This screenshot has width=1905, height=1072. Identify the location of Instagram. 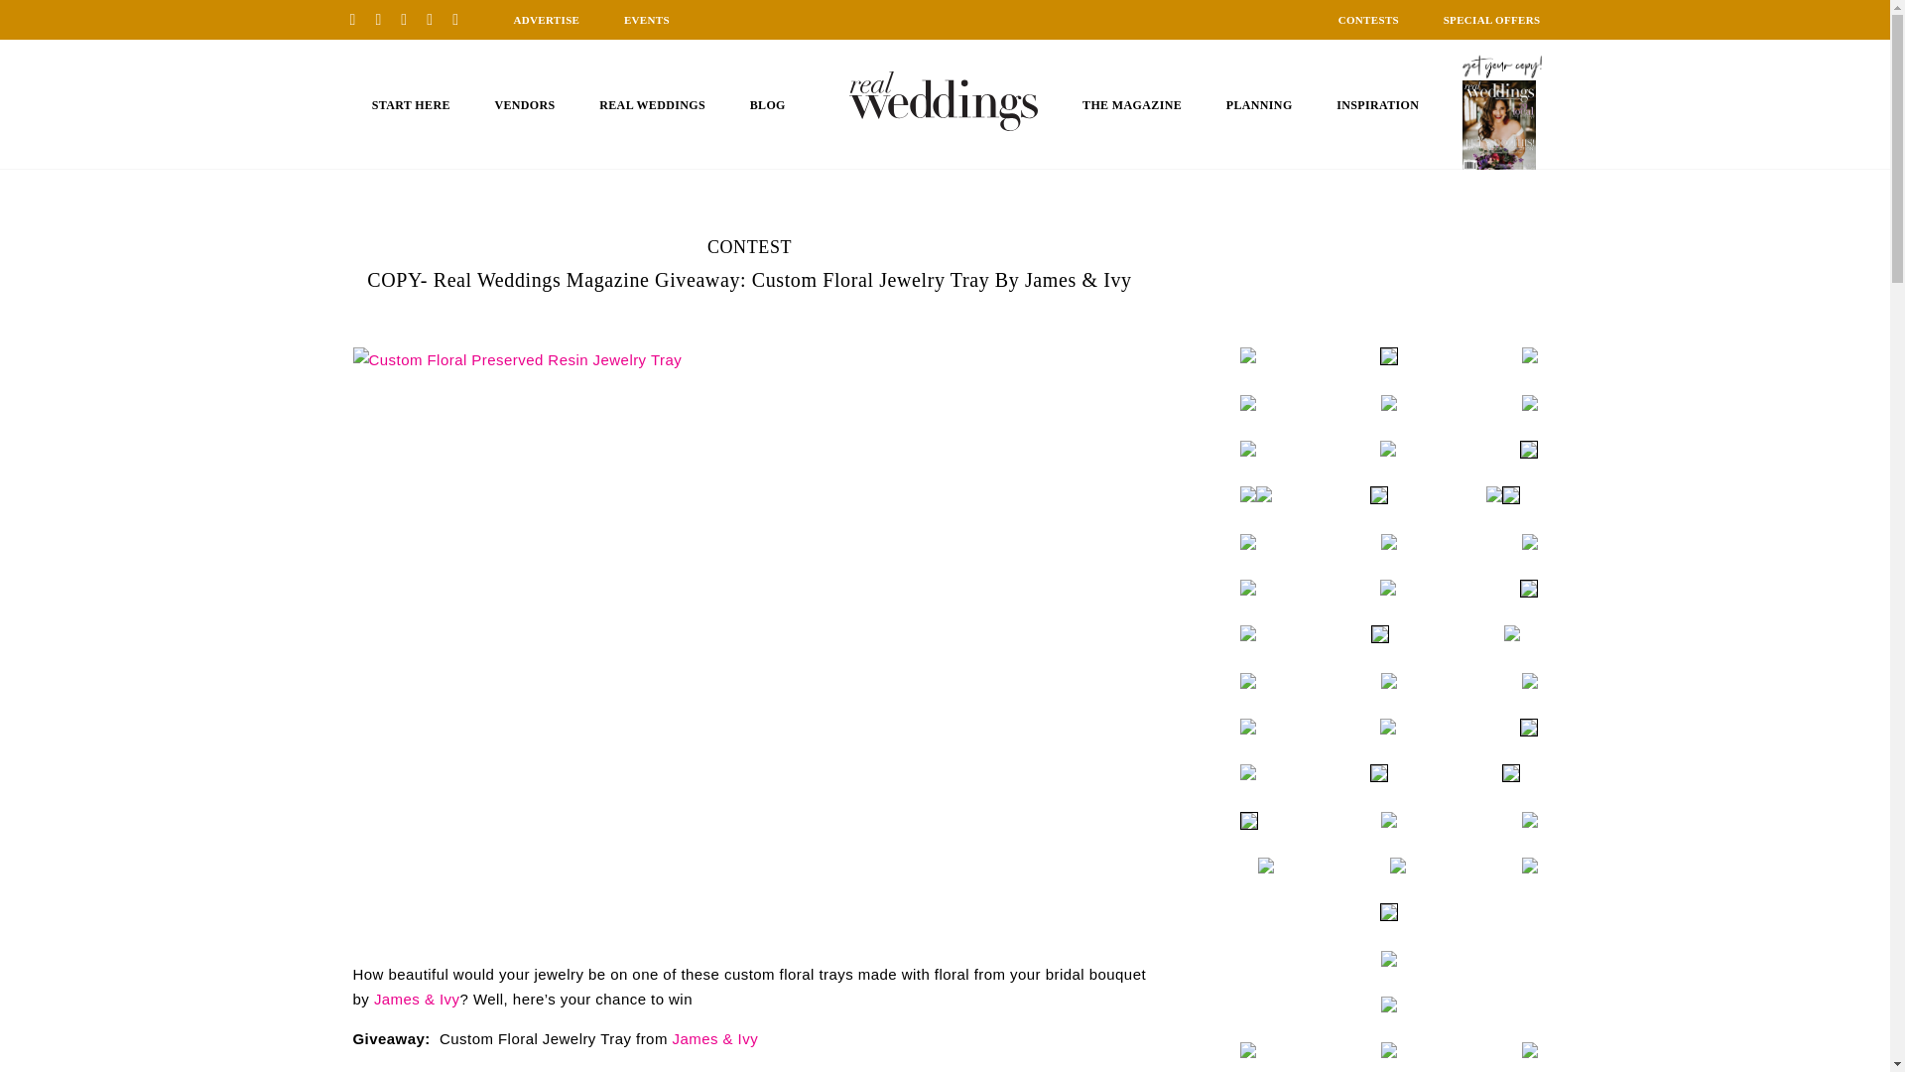
(411, 19).